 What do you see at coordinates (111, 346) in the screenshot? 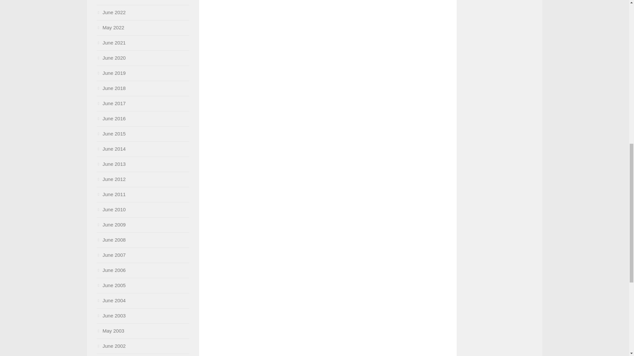
I see `June 2002` at bounding box center [111, 346].